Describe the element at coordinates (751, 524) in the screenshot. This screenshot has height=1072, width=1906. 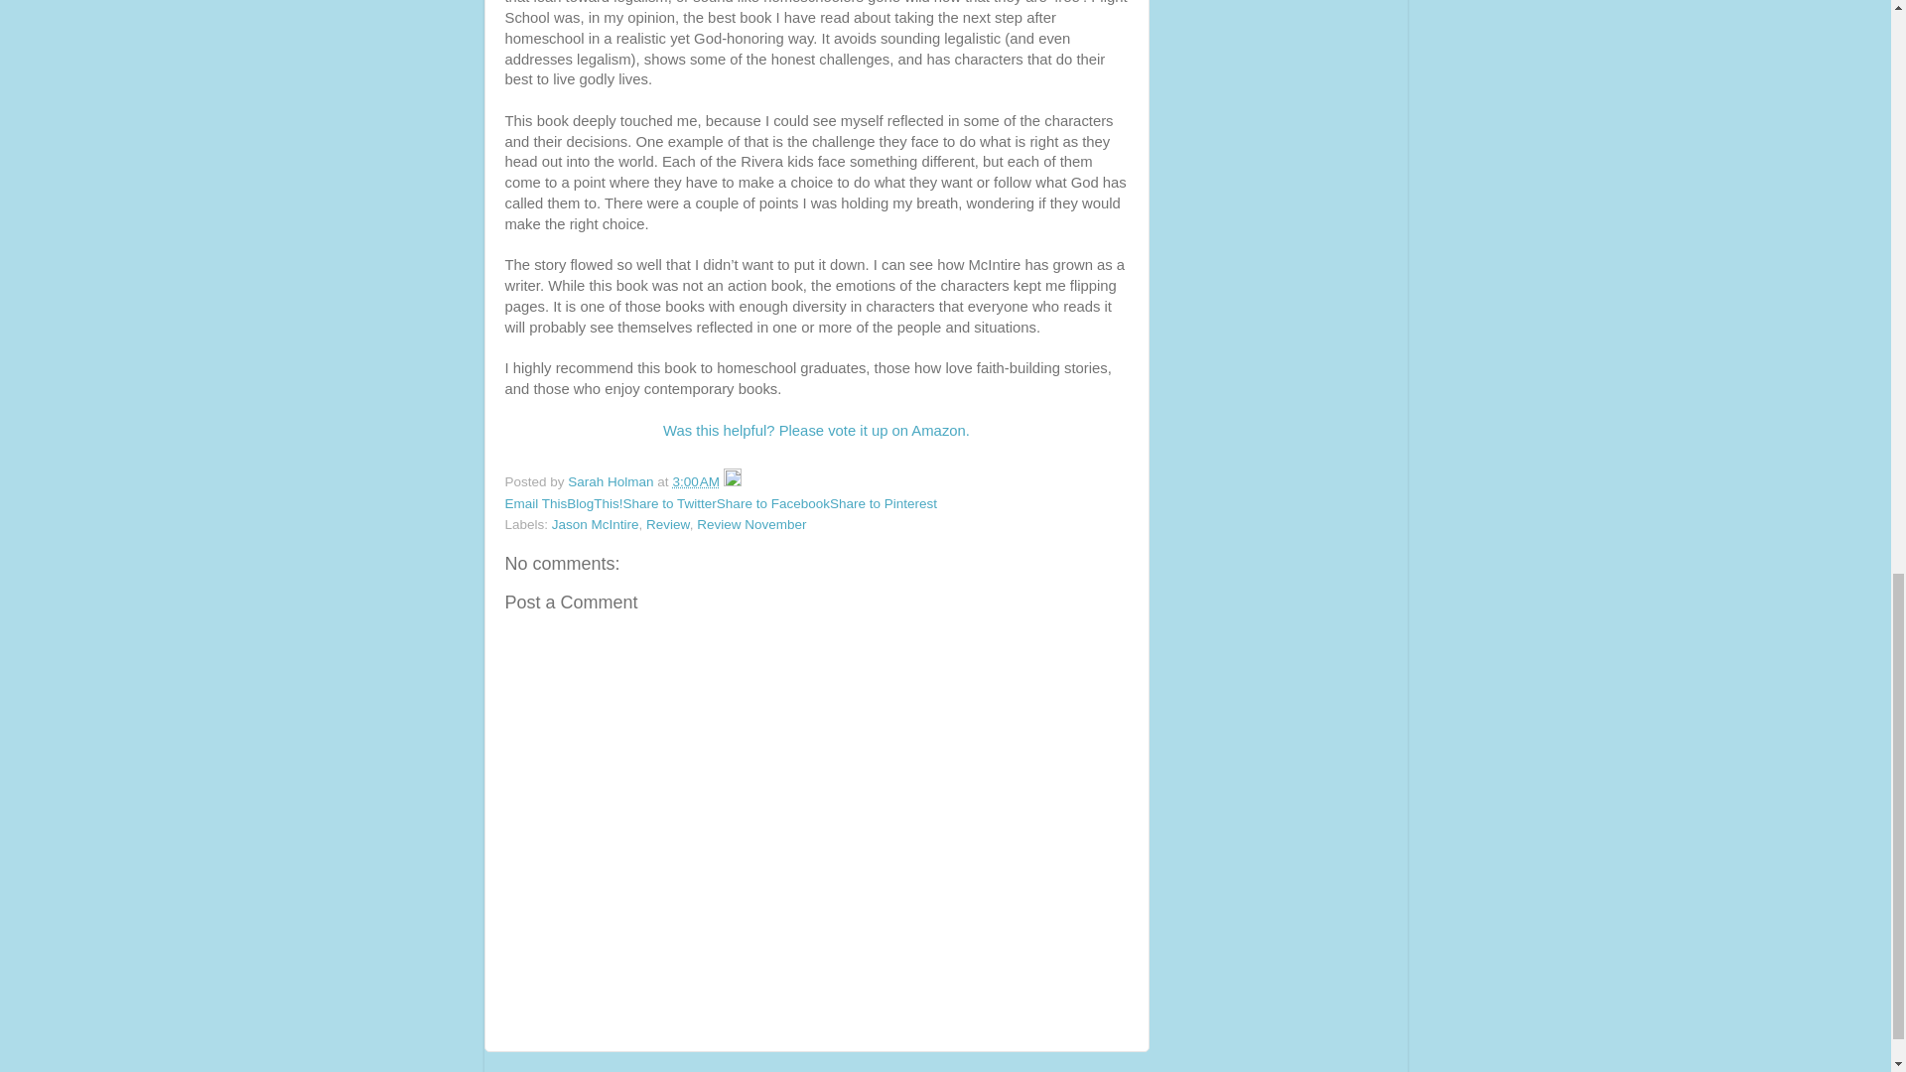
I see `Review November` at that location.